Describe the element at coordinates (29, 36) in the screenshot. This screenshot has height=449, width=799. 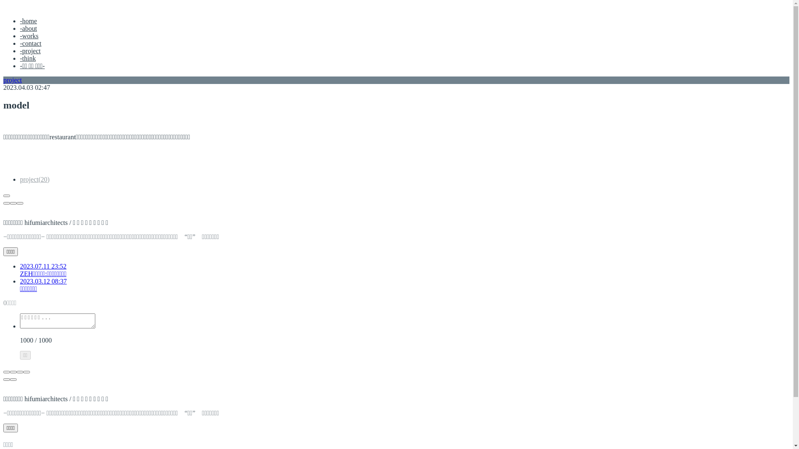
I see `-works` at that location.